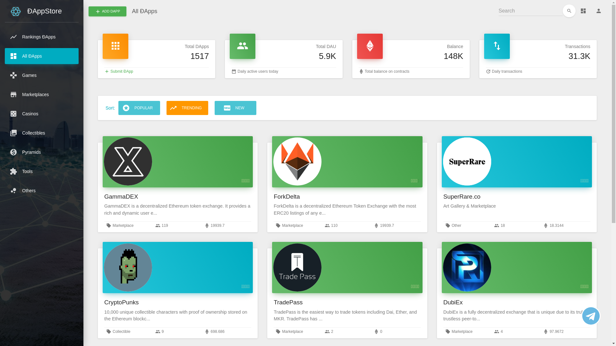 The image size is (616, 346). I want to click on Marketplace, so click(293, 226).